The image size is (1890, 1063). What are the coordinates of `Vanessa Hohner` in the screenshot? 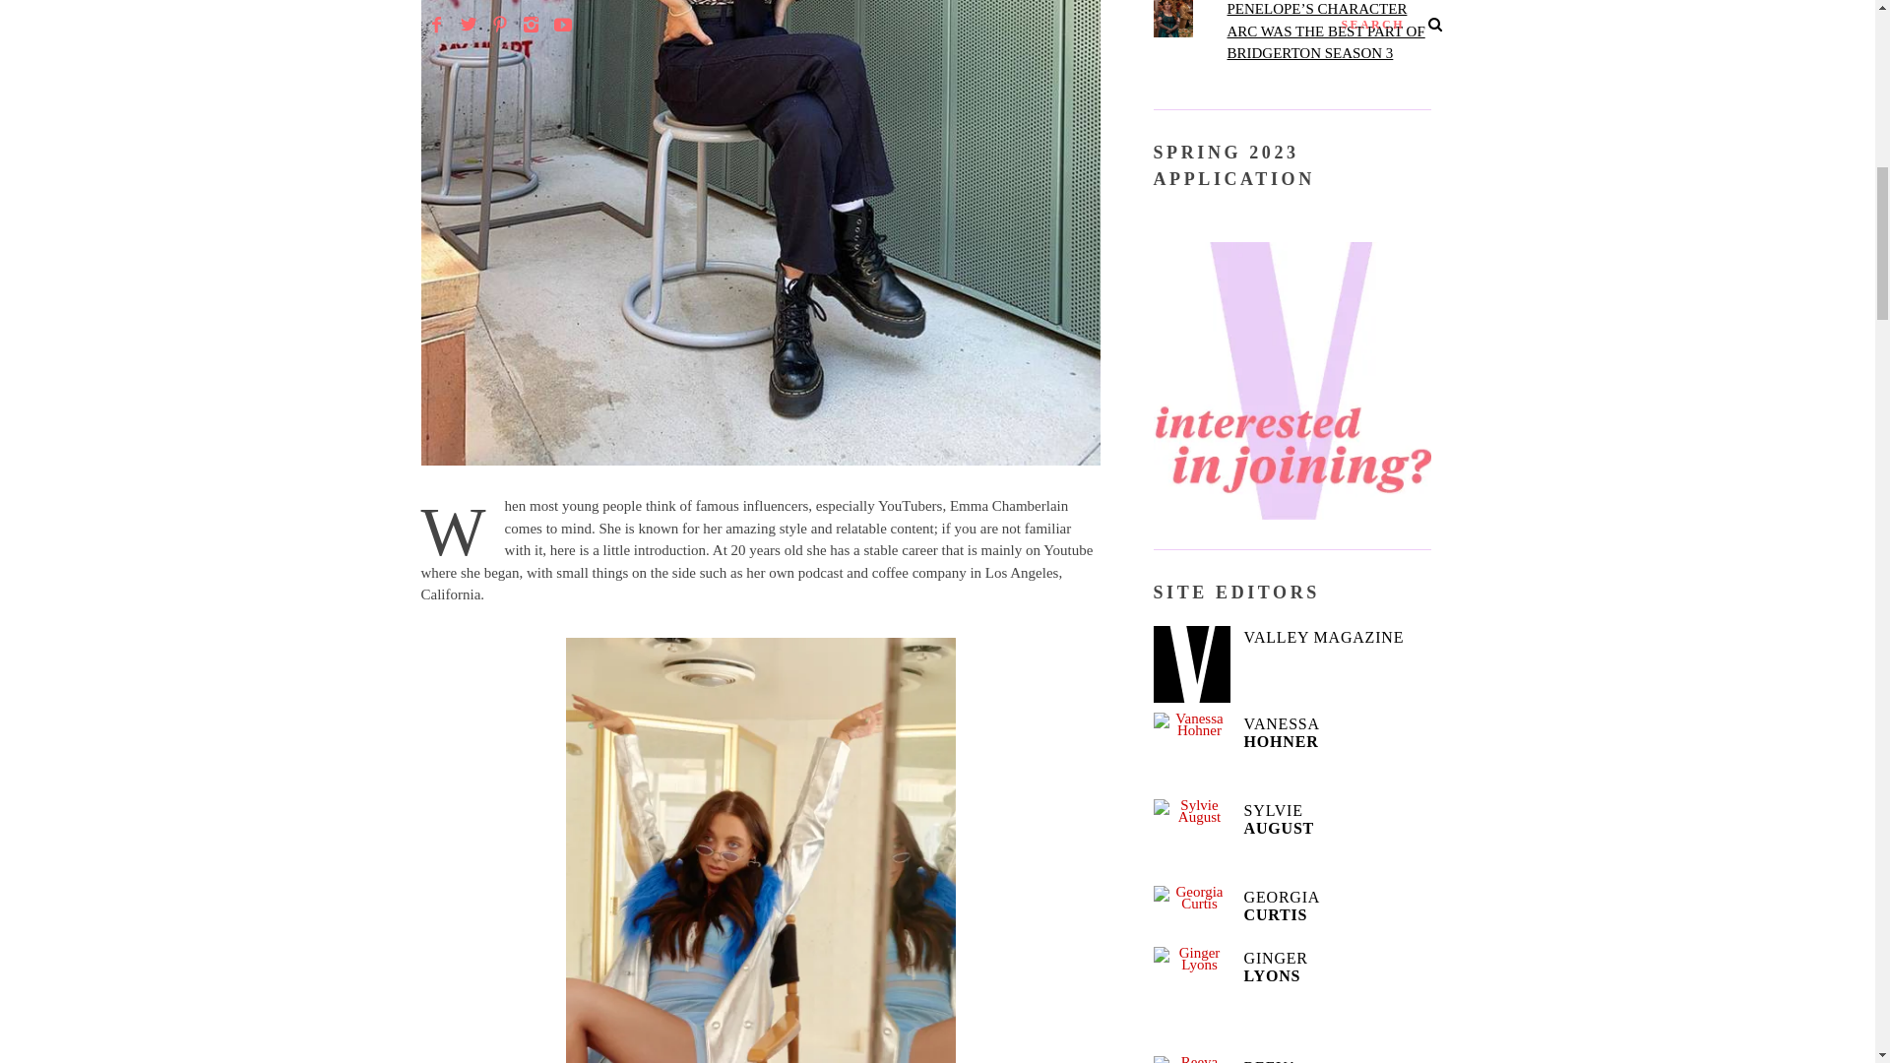 It's located at (1191, 750).